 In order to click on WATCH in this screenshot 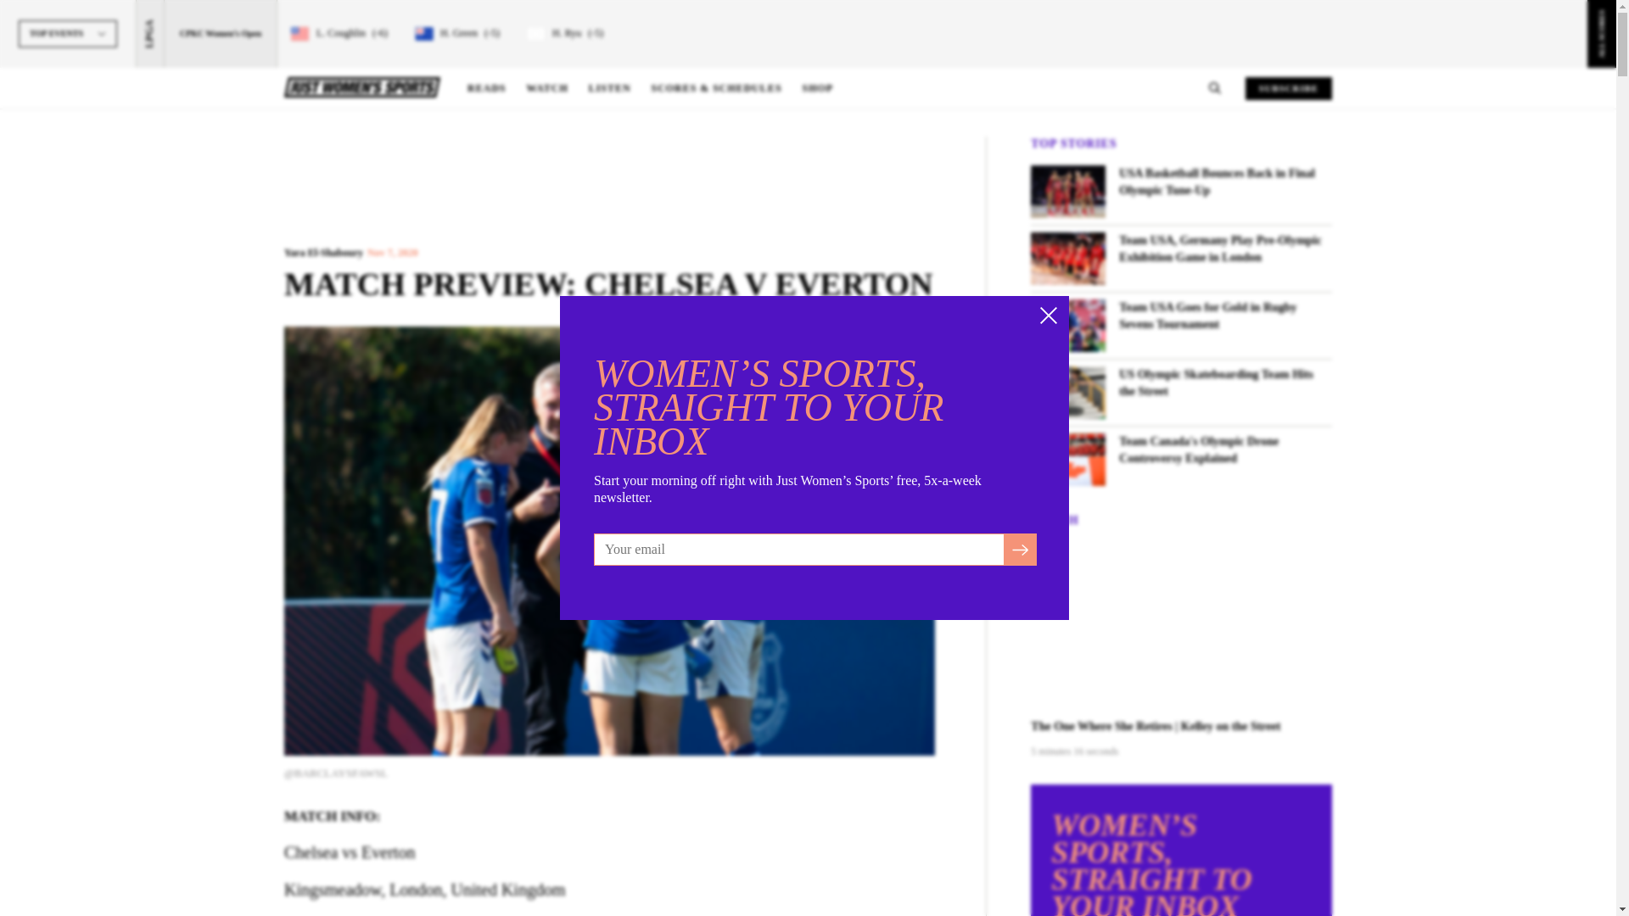, I will do `click(546, 88)`.